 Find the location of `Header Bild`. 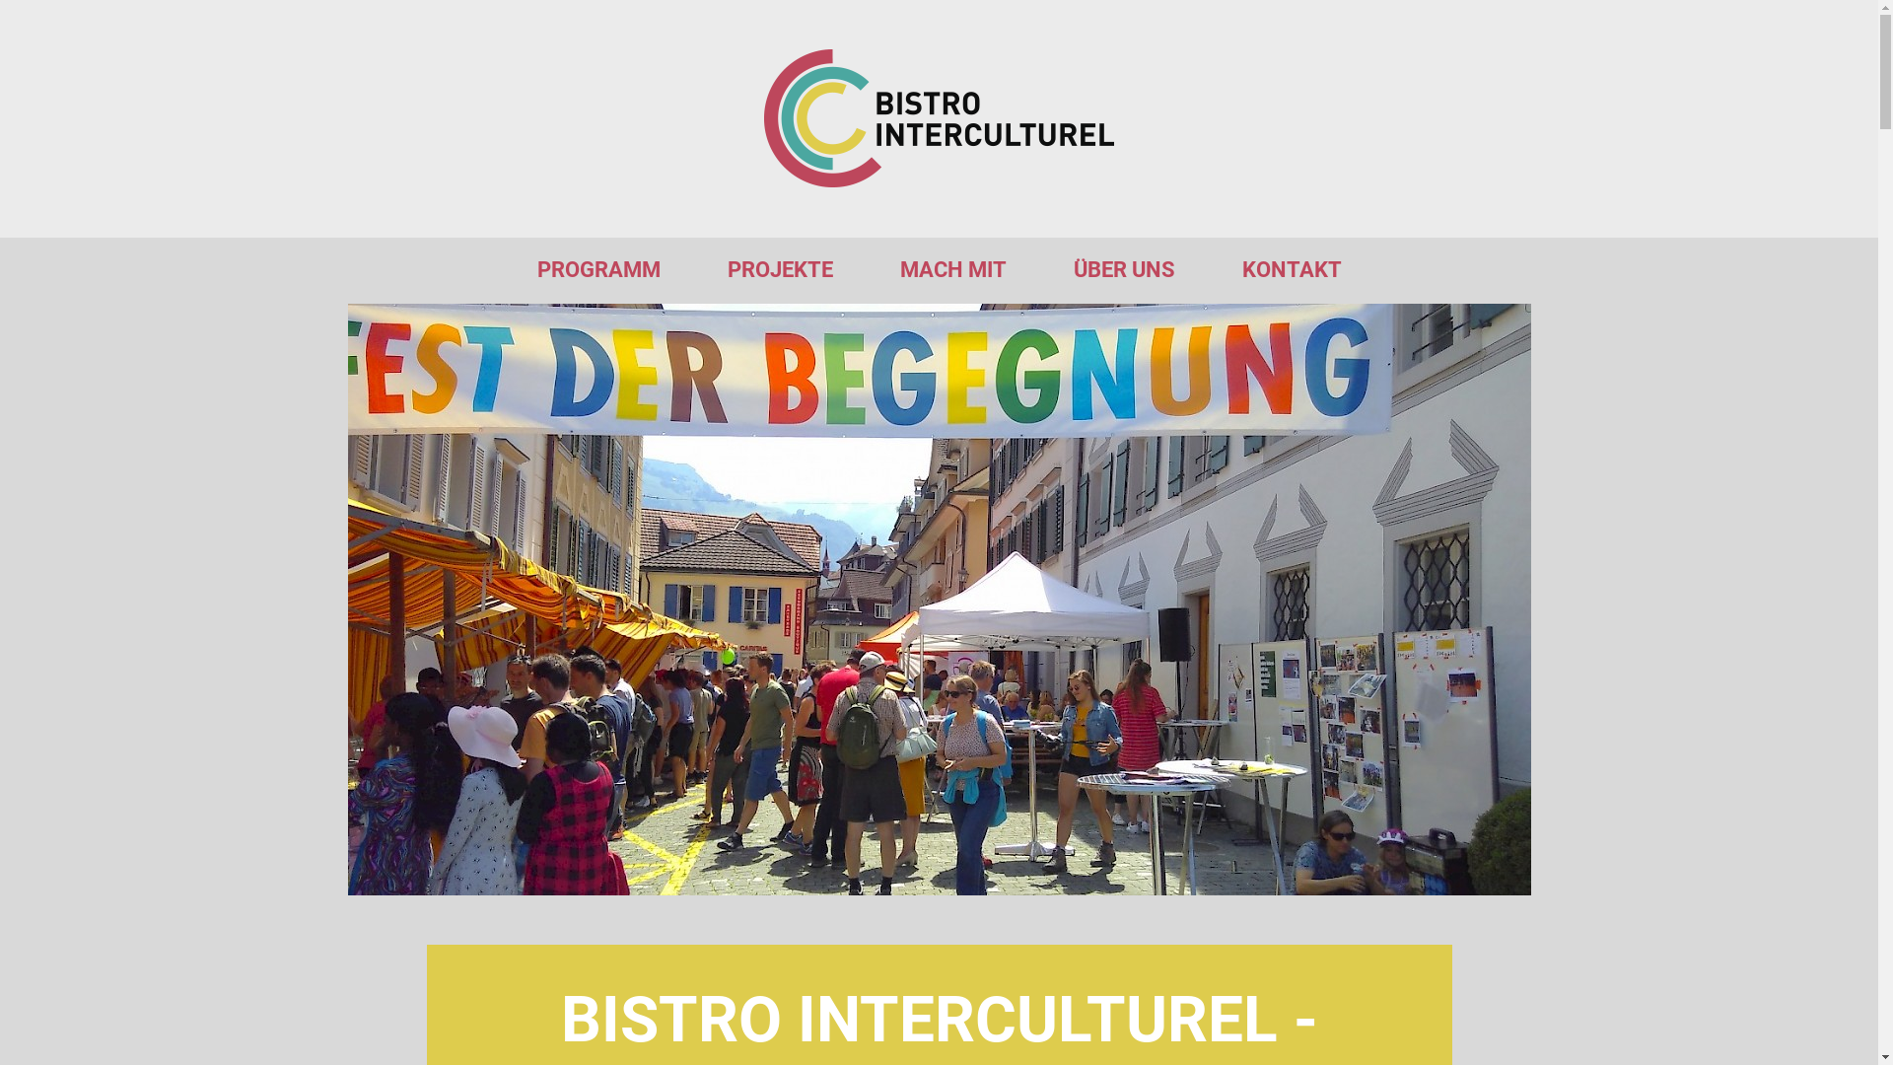

Header Bild is located at coordinates (939, 600).